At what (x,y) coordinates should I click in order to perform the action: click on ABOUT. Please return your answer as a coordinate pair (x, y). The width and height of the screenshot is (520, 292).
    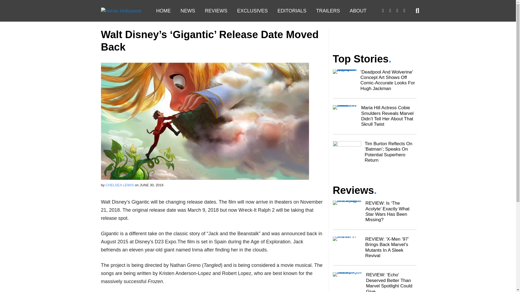
    Looking at the image, I should click on (358, 11).